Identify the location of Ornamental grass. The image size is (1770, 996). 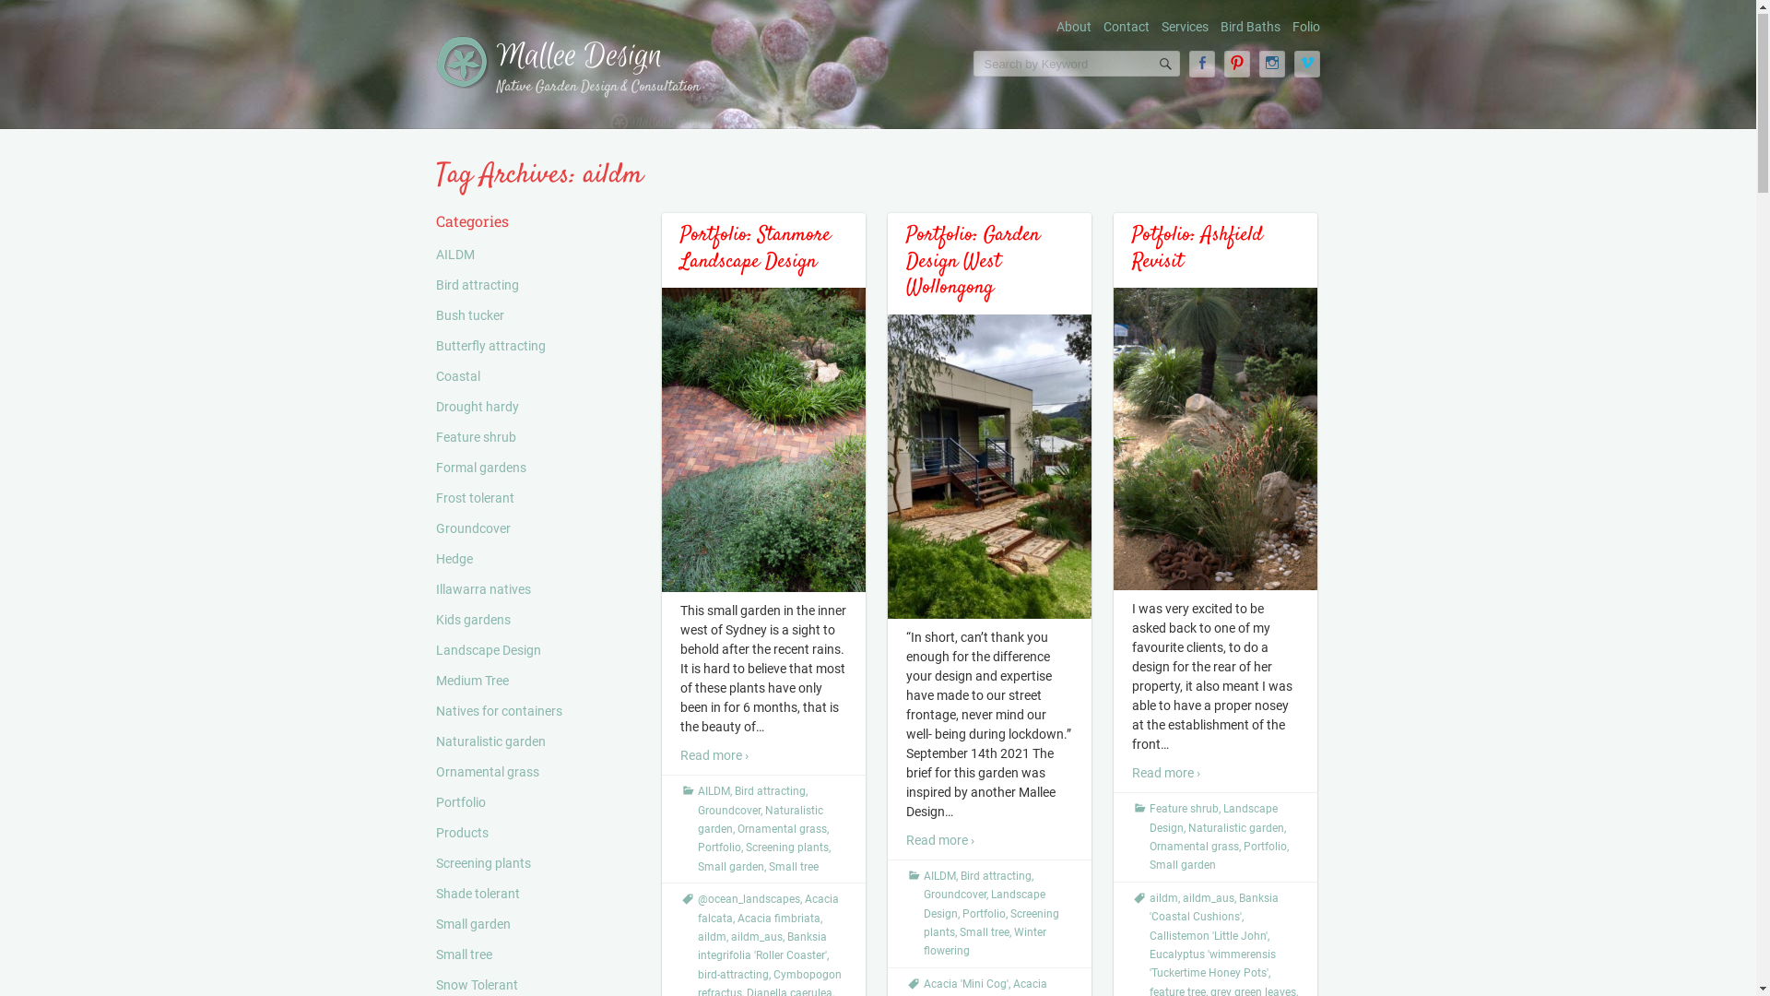
(487, 773).